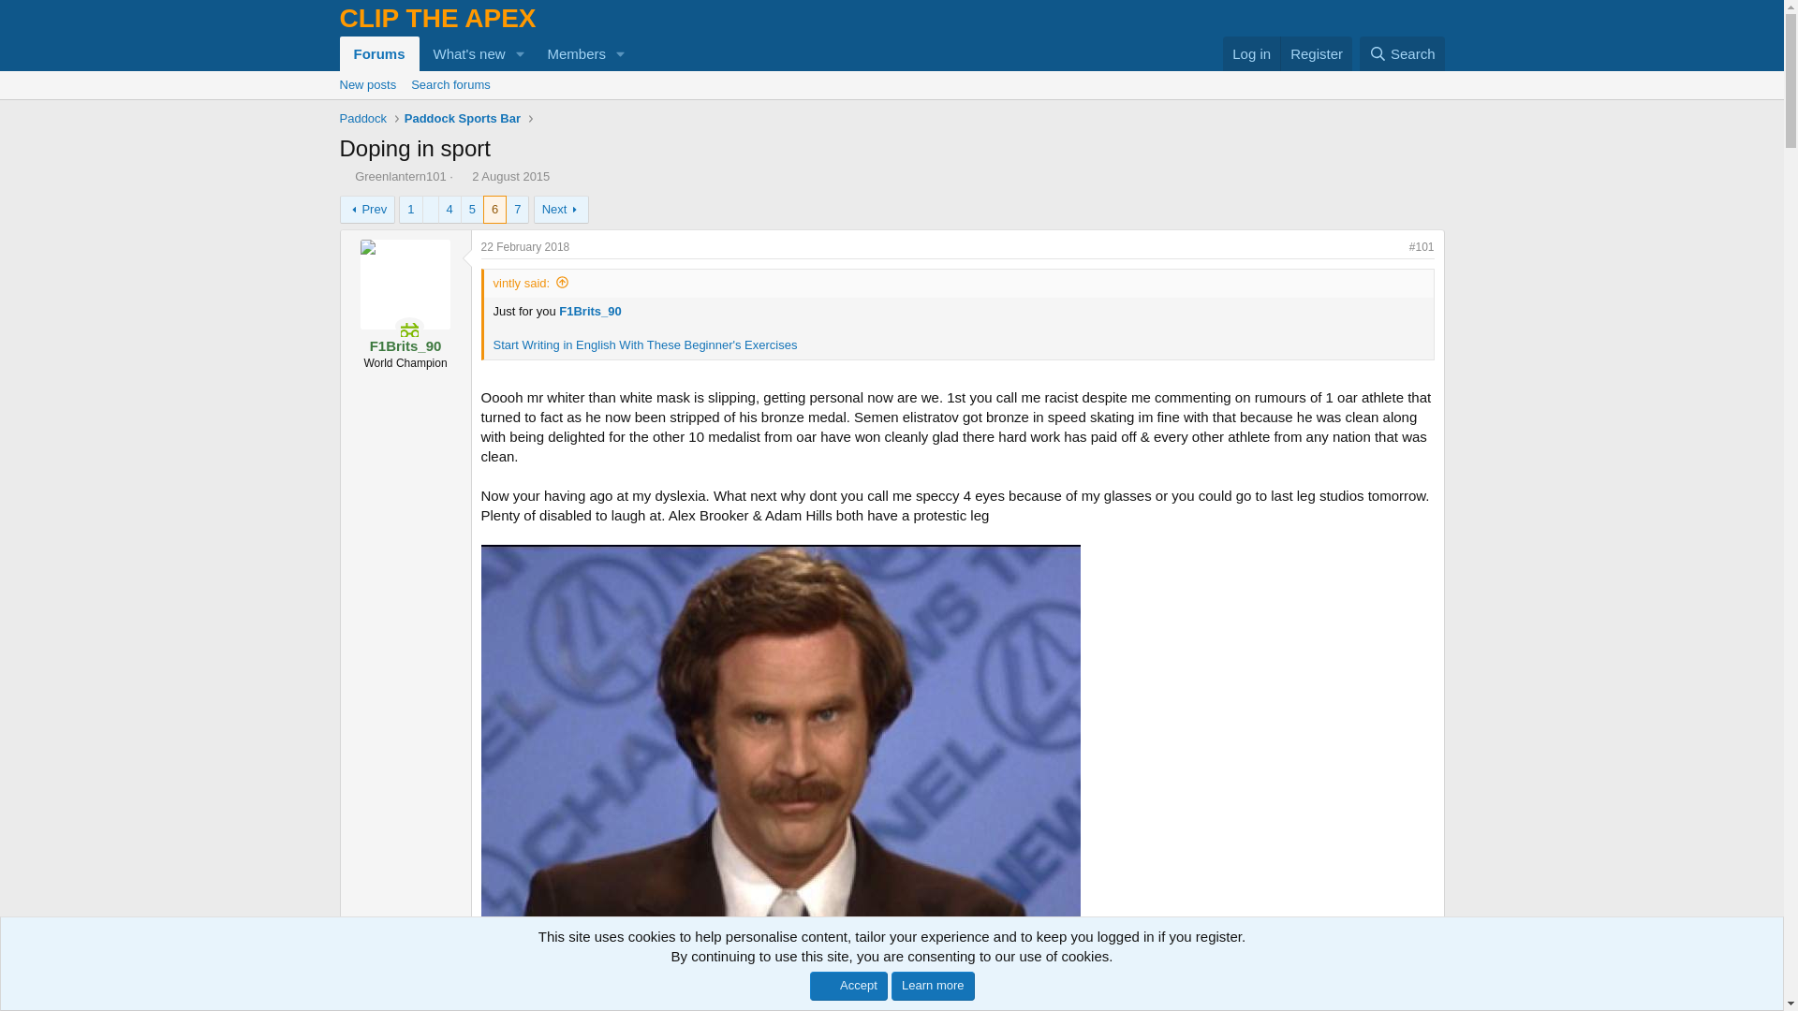 The image size is (1798, 1011). Describe the element at coordinates (1251, 52) in the screenshot. I see `What's new` at that location.